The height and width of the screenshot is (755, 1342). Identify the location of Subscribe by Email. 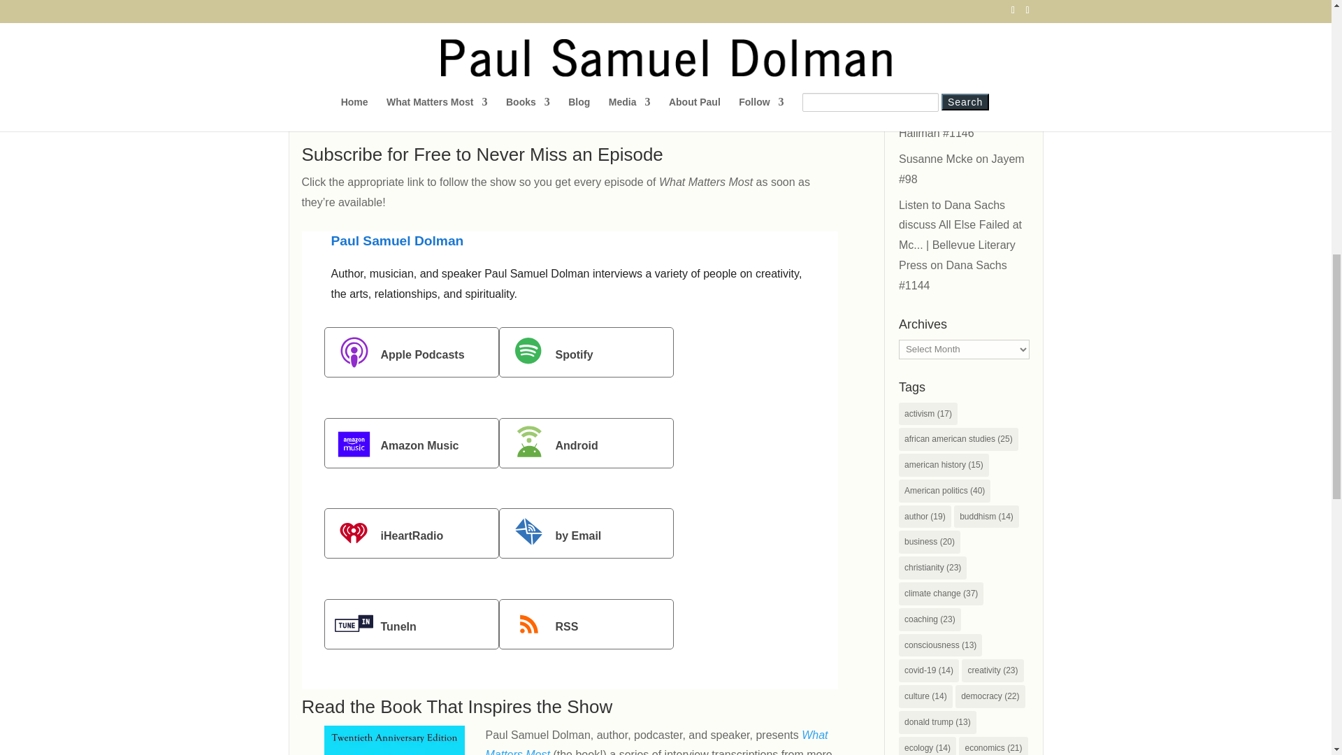
(586, 533).